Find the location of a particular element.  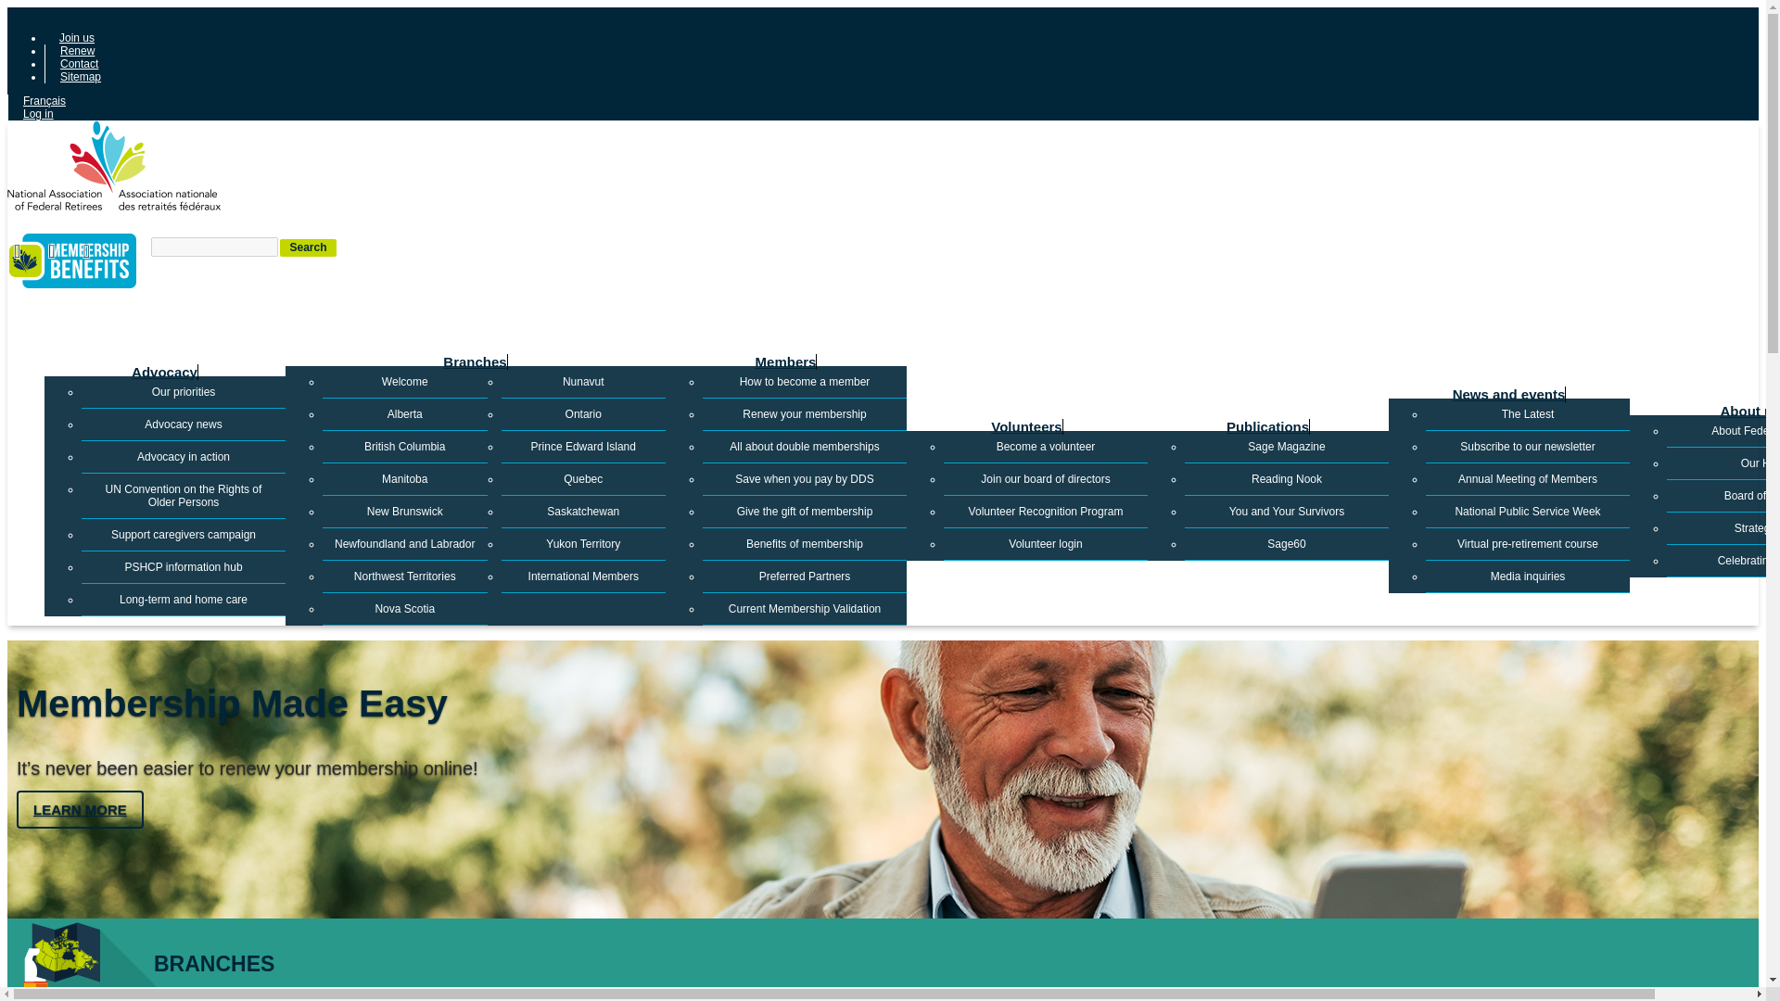

UN Convention on the Rights of Older Persons is located at coordinates (184, 495).